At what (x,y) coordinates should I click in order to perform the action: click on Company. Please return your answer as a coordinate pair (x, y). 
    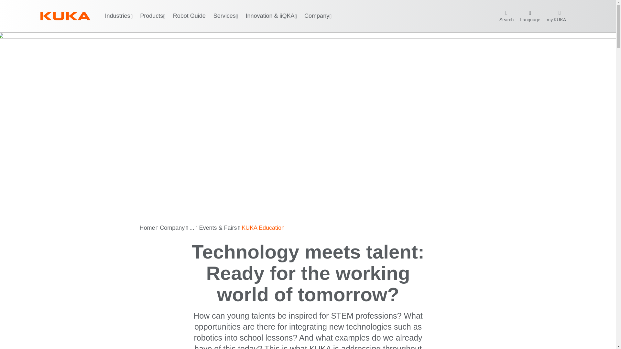
    Looking at the image, I should click on (172, 228).